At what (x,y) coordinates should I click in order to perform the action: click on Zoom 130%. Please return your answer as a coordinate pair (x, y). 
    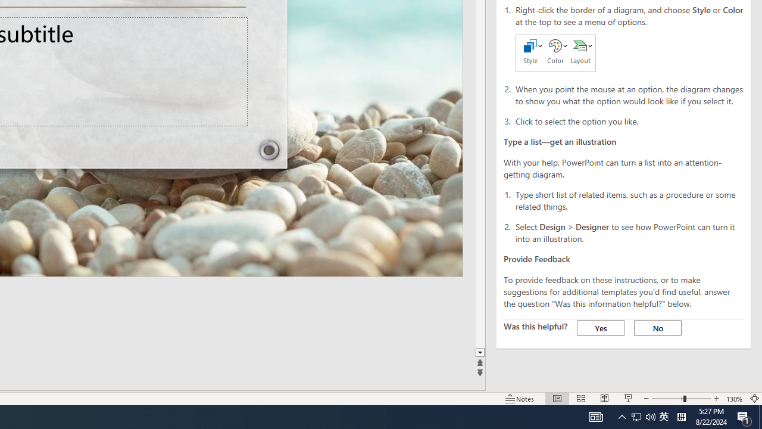
    Looking at the image, I should click on (735, 398).